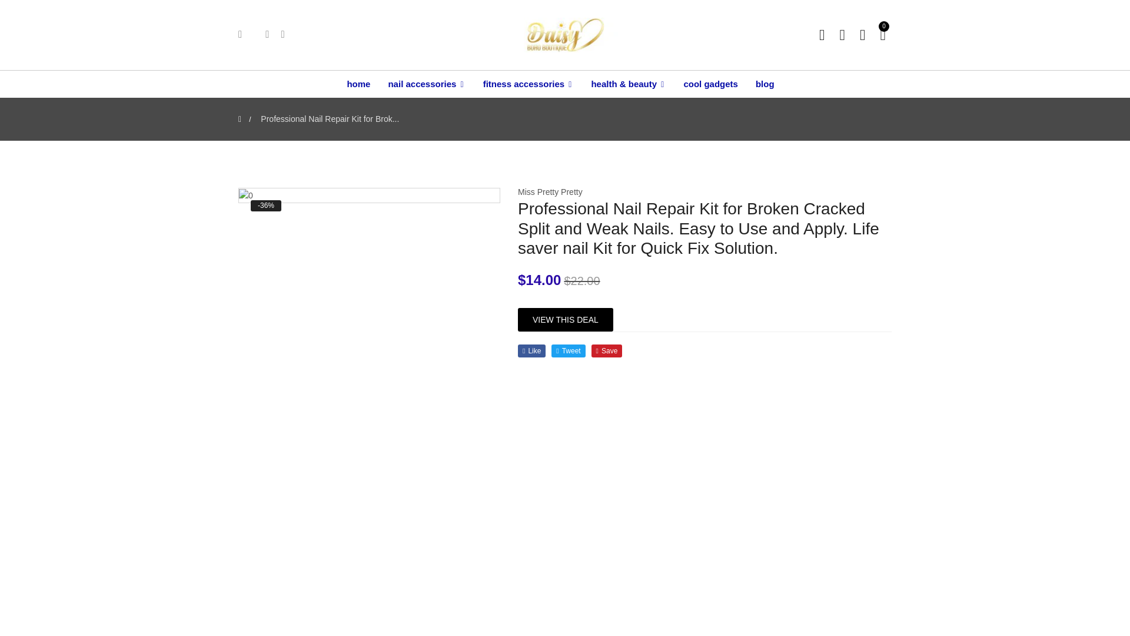 This screenshot has width=1130, height=636. Describe the element at coordinates (363, 84) in the screenshot. I see `home` at that location.